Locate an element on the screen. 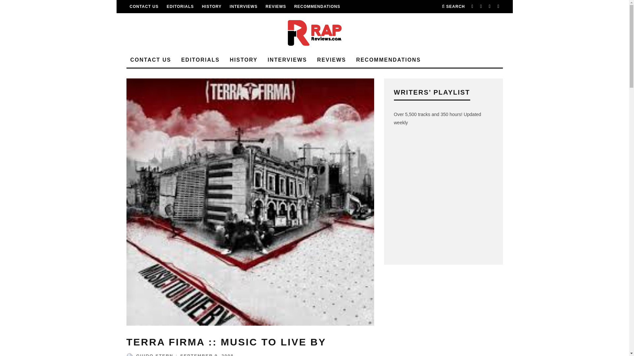 The height and width of the screenshot is (356, 634). SEARCH is located at coordinates (453, 7).